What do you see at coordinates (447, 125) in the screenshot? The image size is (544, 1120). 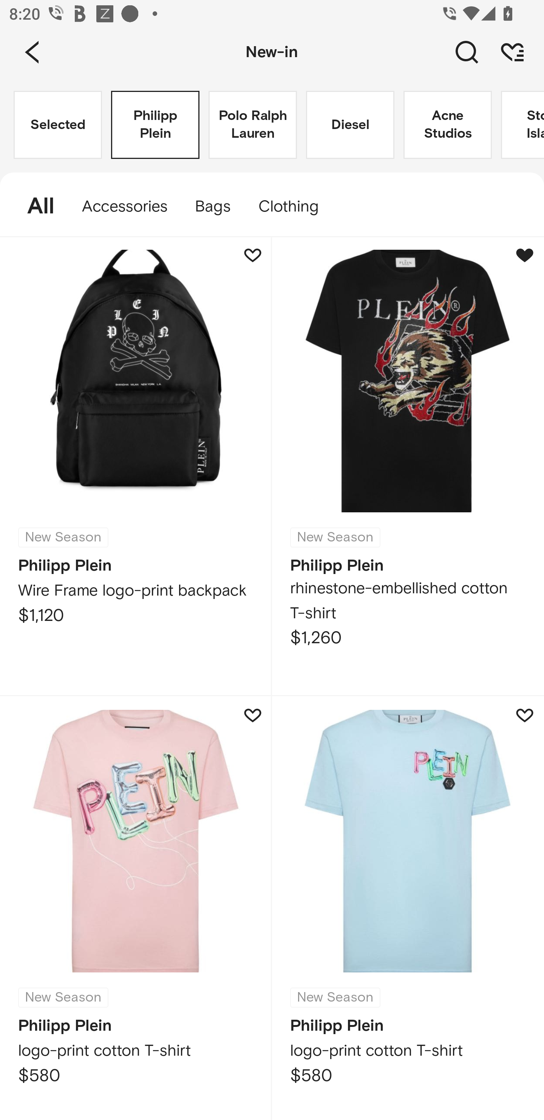 I see `Acne Studios` at bounding box center [447, 125].